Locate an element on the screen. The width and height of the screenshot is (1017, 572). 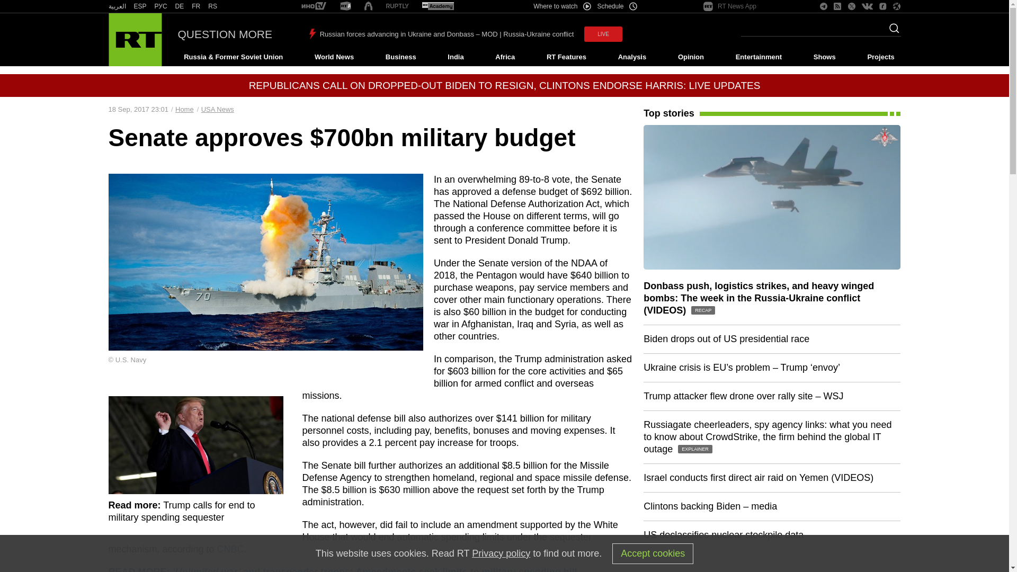
ESP is located at coordinates (140, 6).